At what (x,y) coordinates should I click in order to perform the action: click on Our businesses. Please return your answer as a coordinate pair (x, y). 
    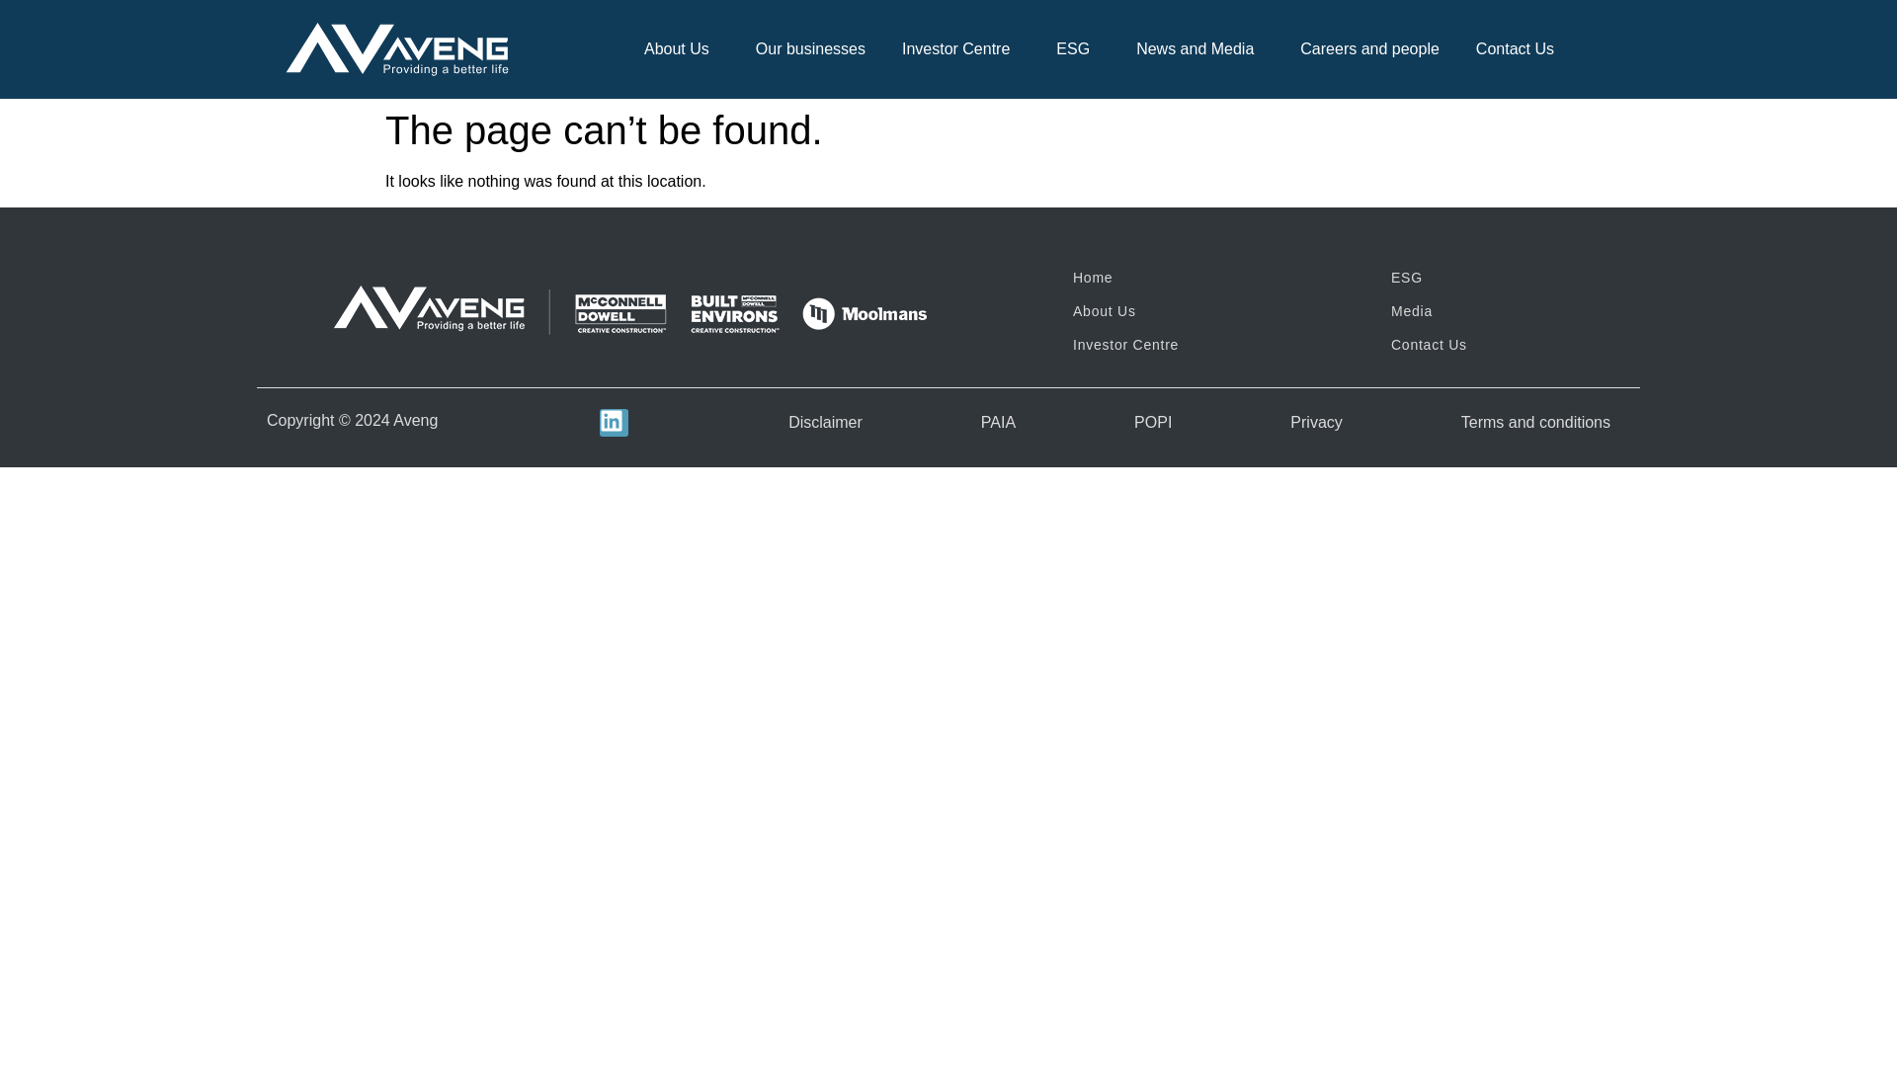
    Looking at the image, I should click on (810, 49).